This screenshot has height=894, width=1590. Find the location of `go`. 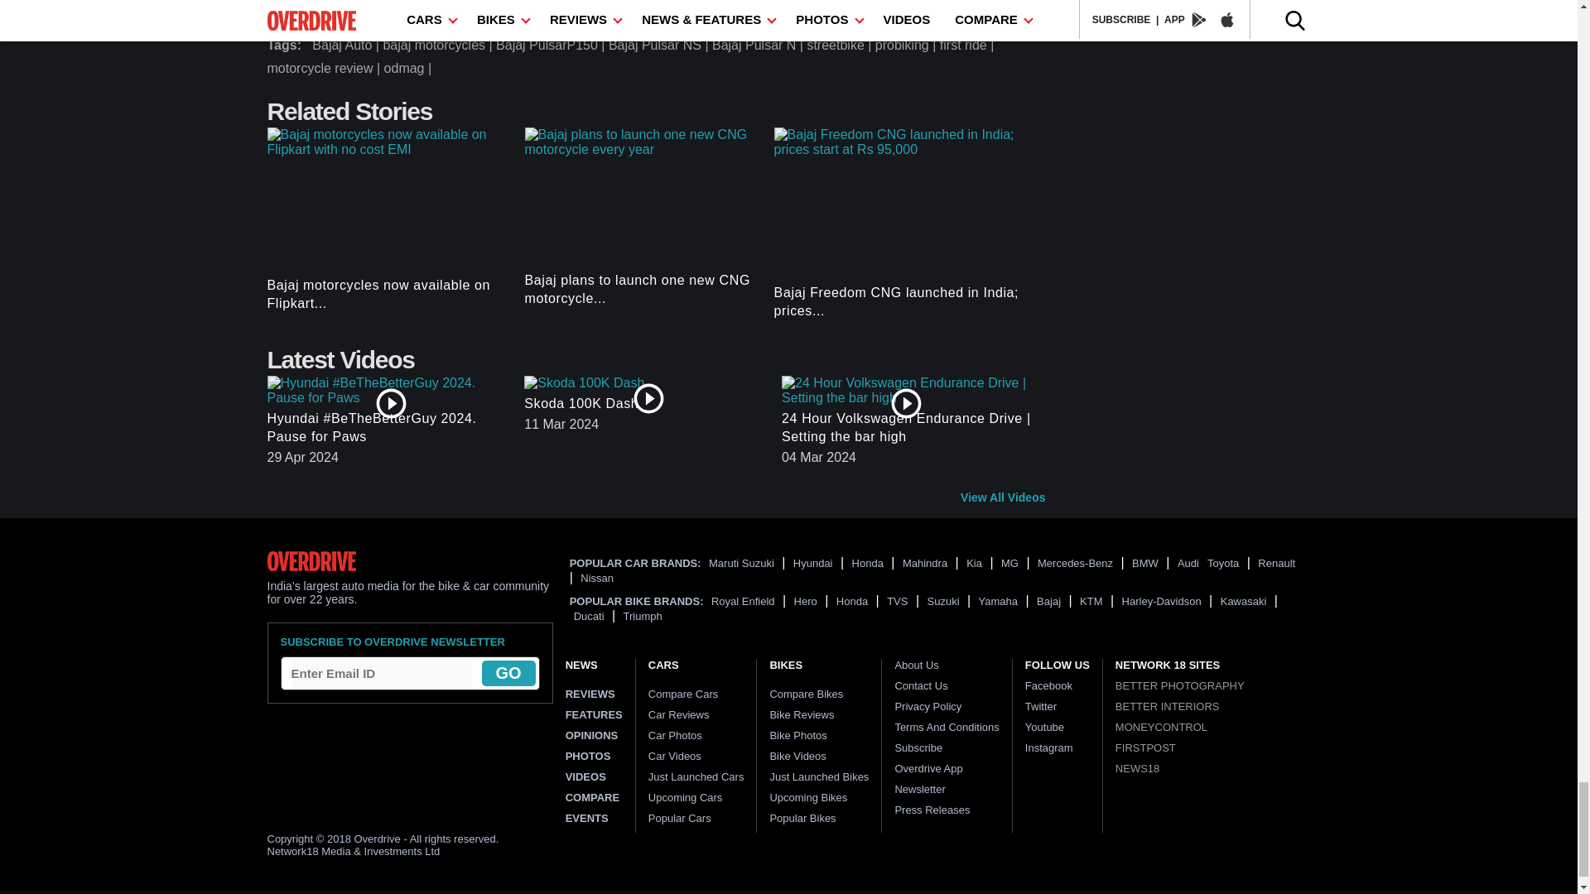

go is located at coordinates (508, 674).